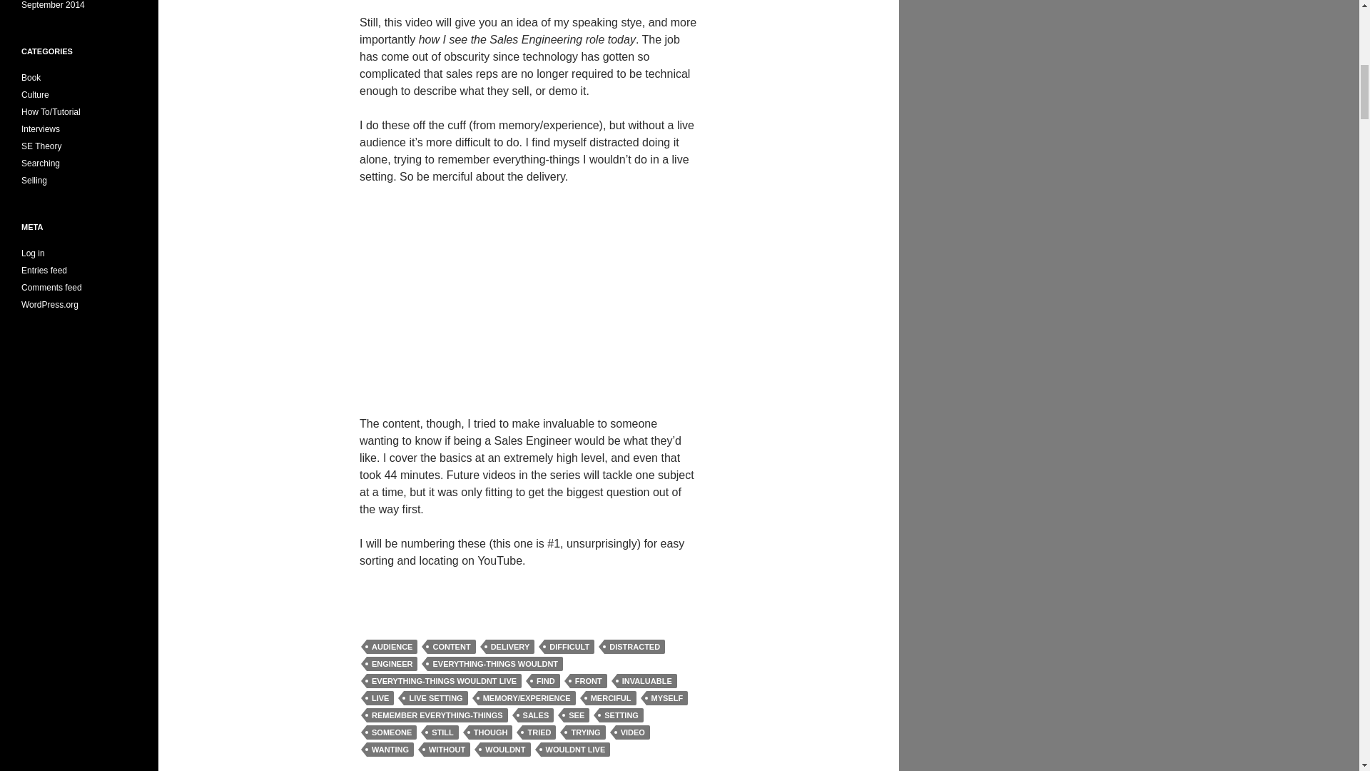 The image size is (1370, 771). What do you see at coordinates (511, 647) in the screenshot?
I see `DELIVERY` at bounding box center [511, 647].